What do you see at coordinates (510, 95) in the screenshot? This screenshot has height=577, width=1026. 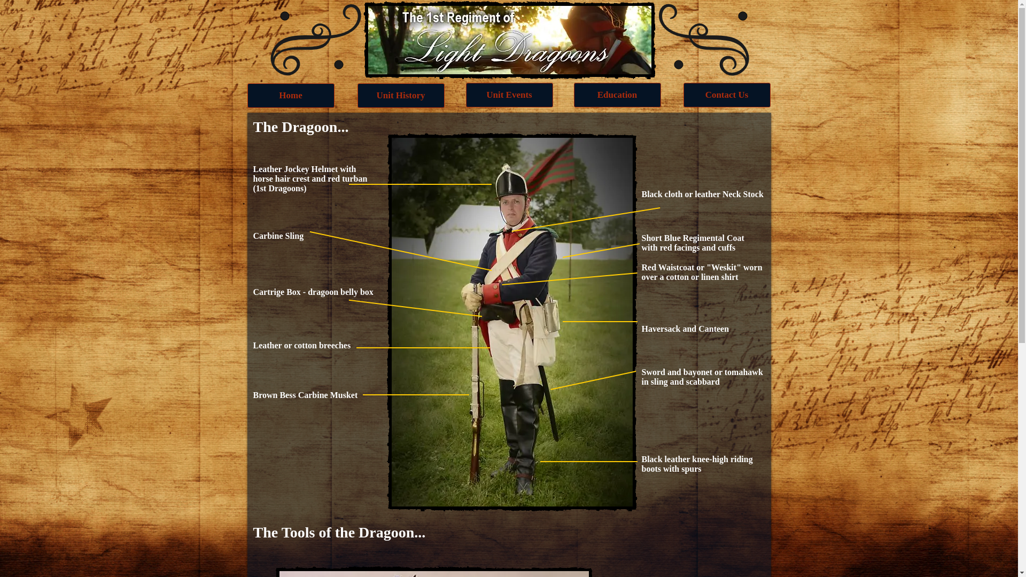 I see `Unit Events` at bounding box center [510, 95].